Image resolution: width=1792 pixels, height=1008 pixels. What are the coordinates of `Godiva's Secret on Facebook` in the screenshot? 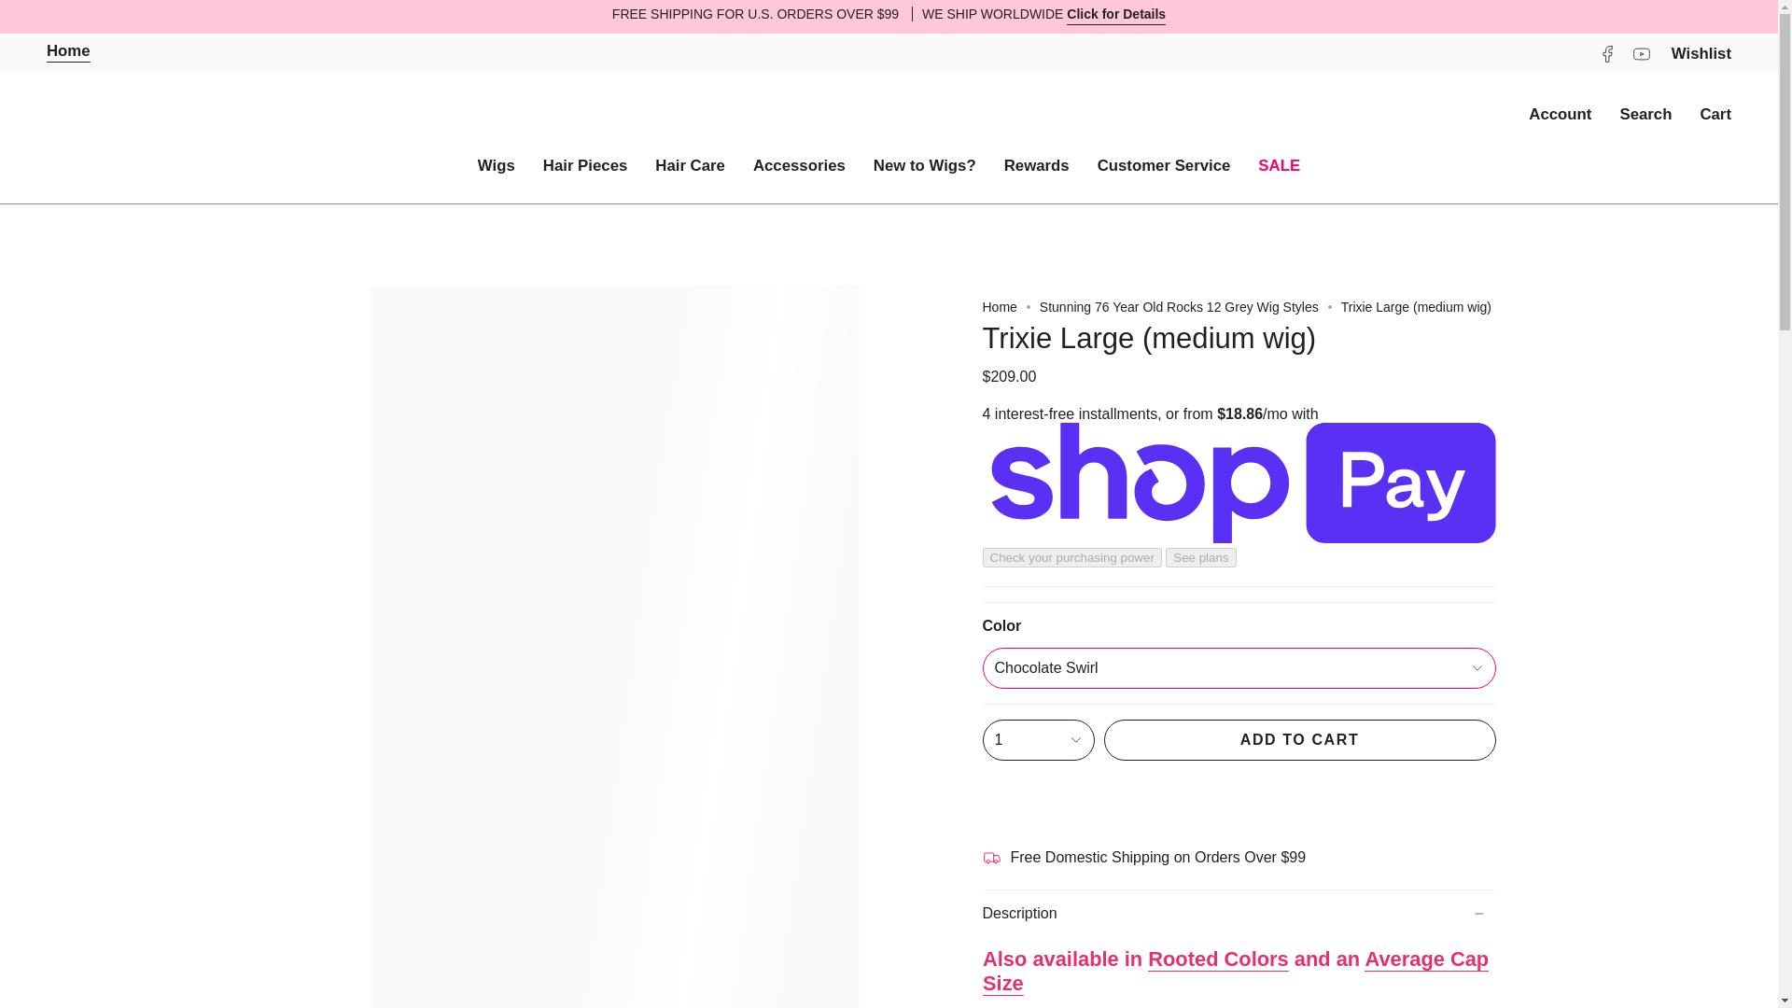 It's located at (1607, 52).